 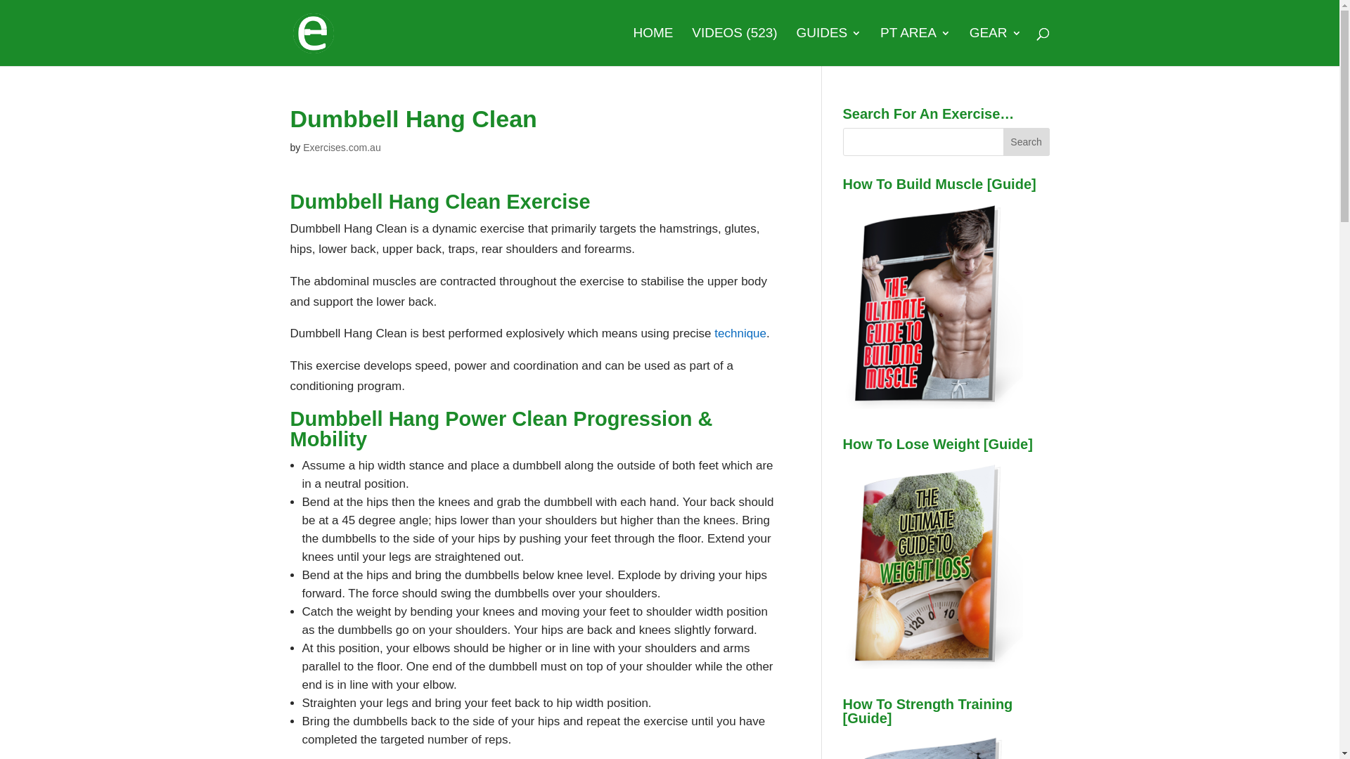 I want to click on technique, so click(x=740, y=333).